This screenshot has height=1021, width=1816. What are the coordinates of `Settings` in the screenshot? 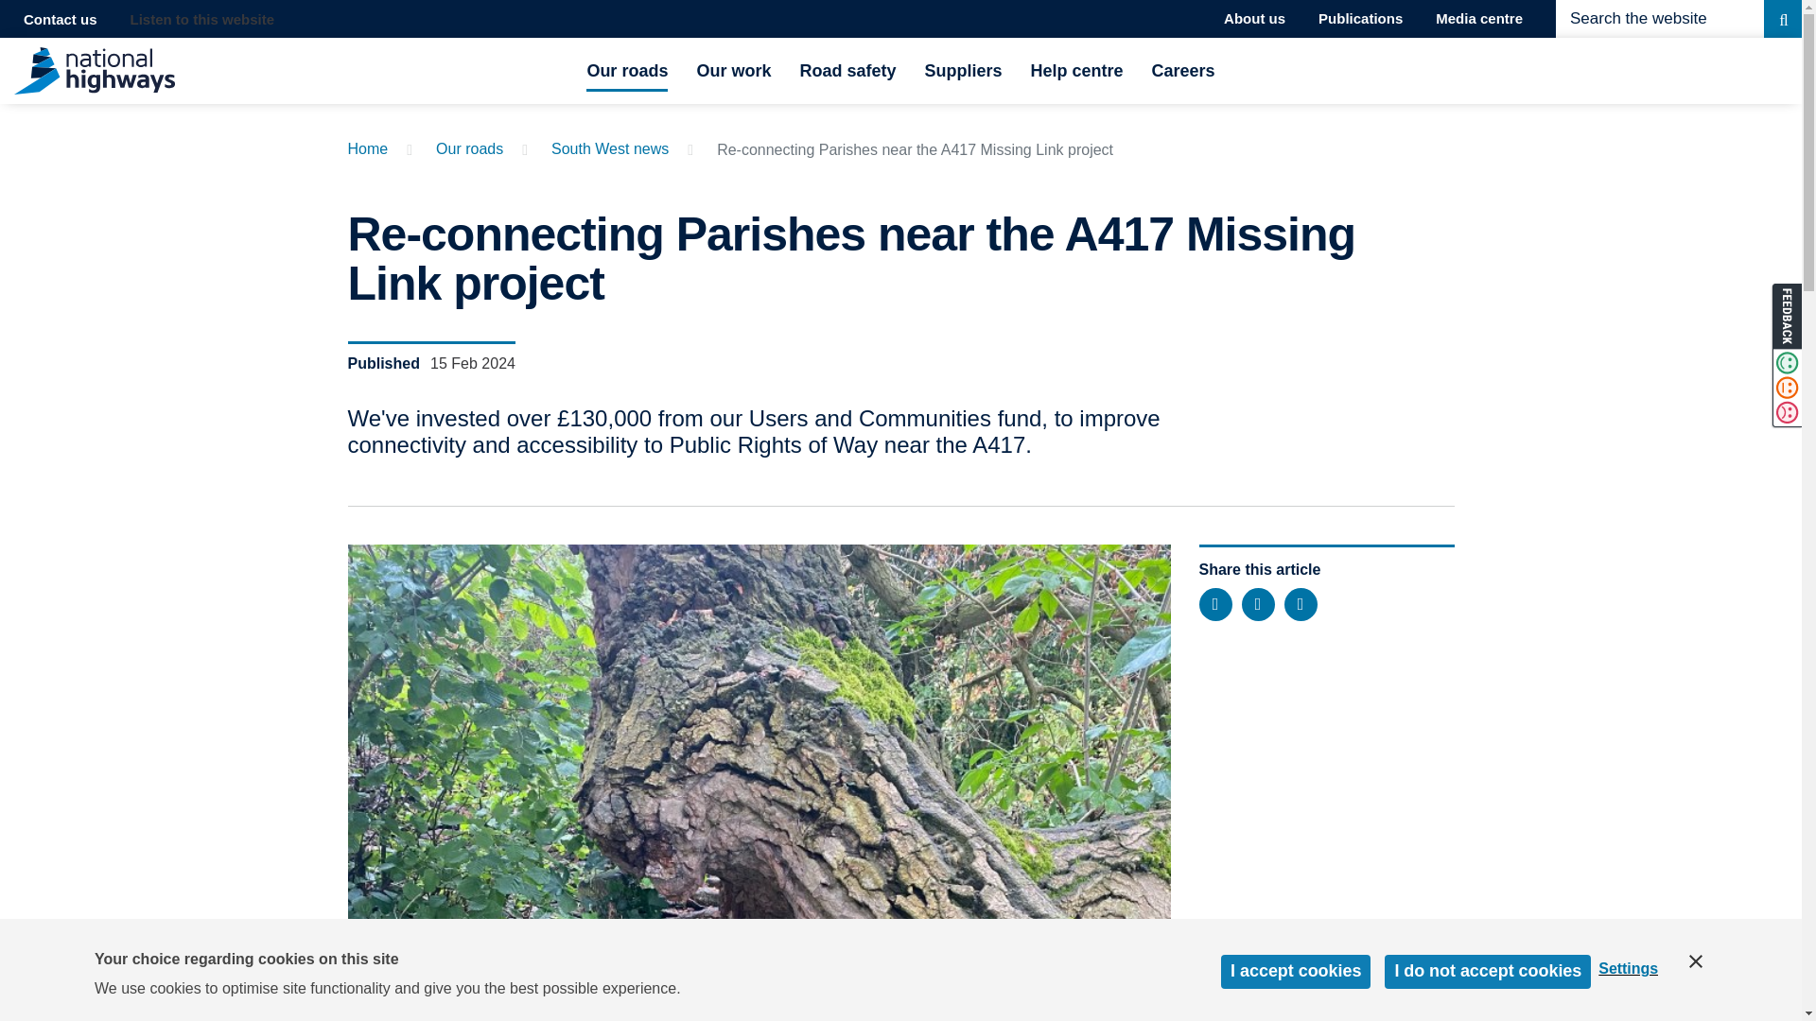 It's located at (1636, 1012).